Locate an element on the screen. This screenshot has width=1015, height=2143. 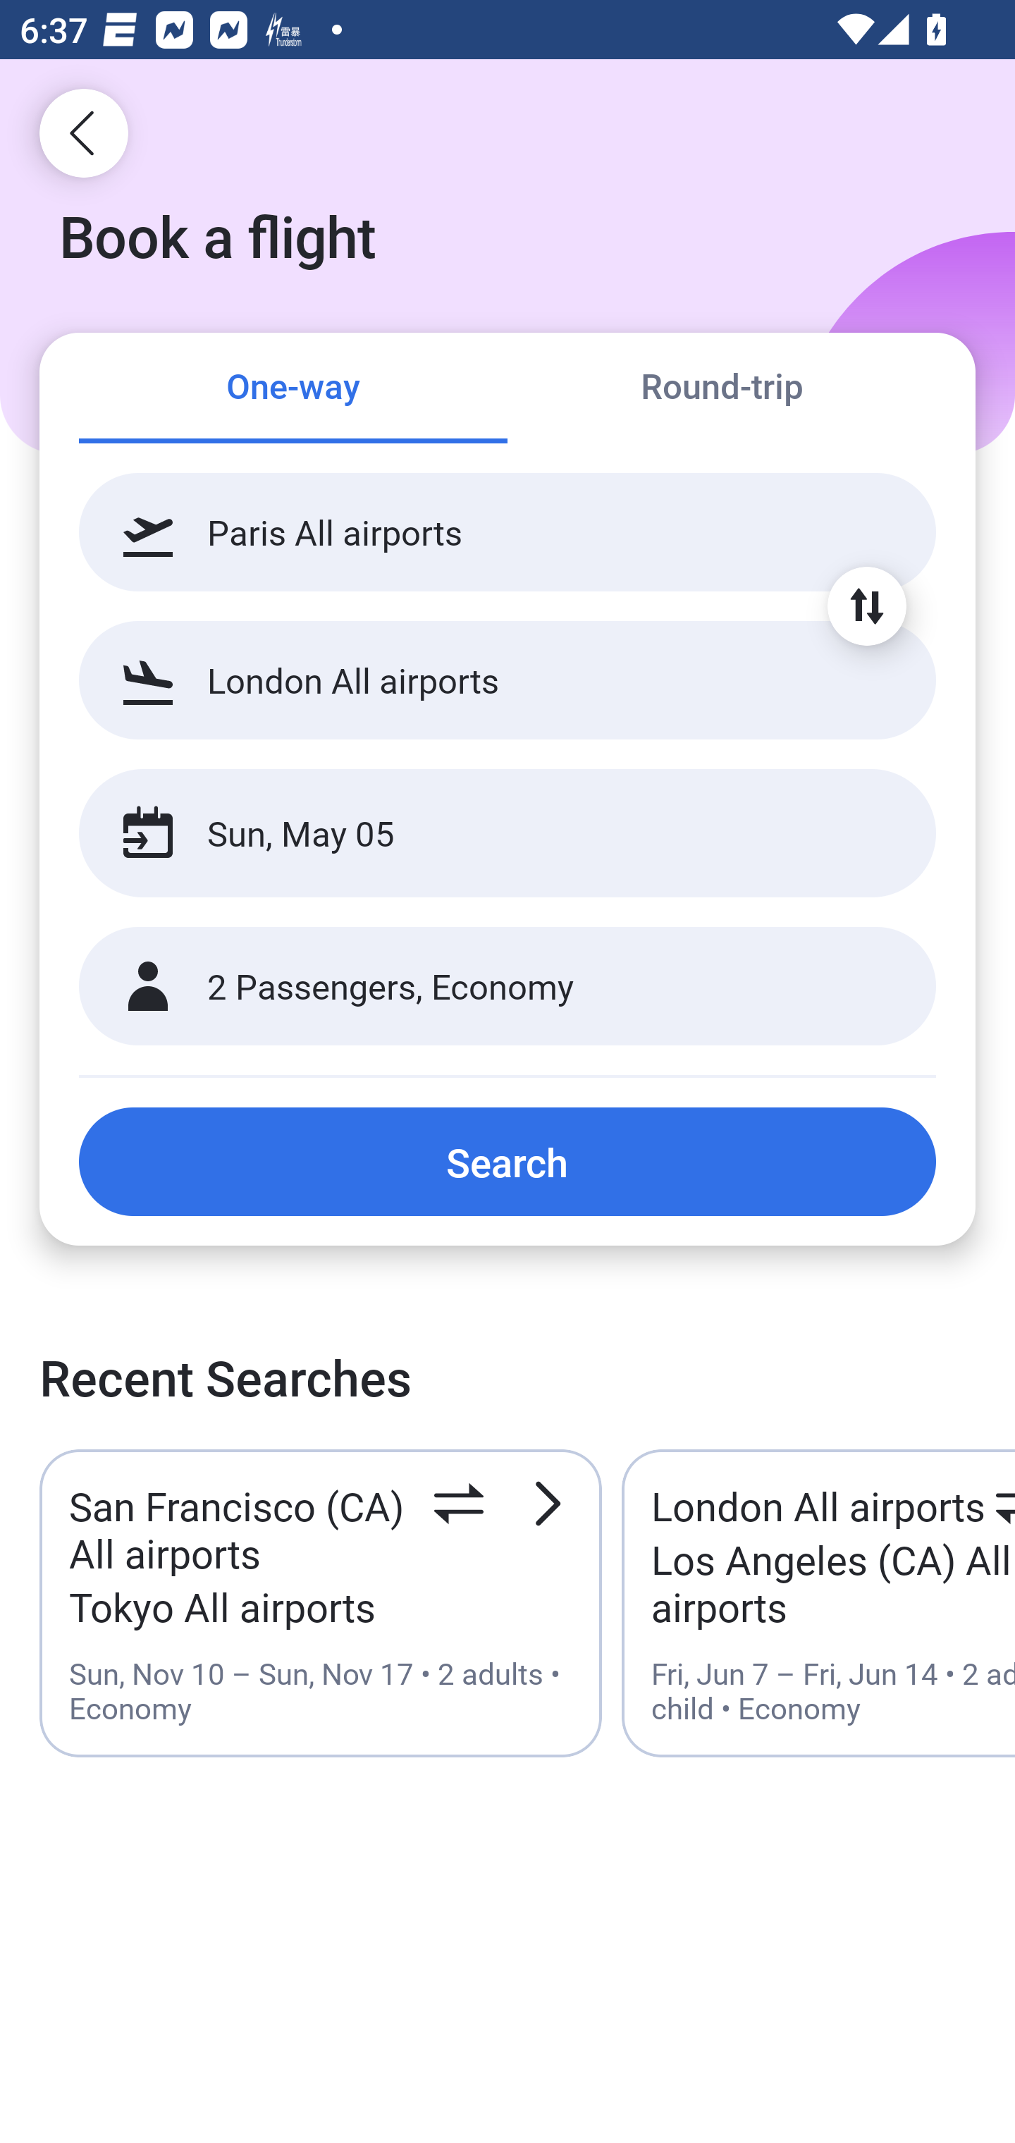
2 Passengers, Economy is located at coordinates (508, 987).